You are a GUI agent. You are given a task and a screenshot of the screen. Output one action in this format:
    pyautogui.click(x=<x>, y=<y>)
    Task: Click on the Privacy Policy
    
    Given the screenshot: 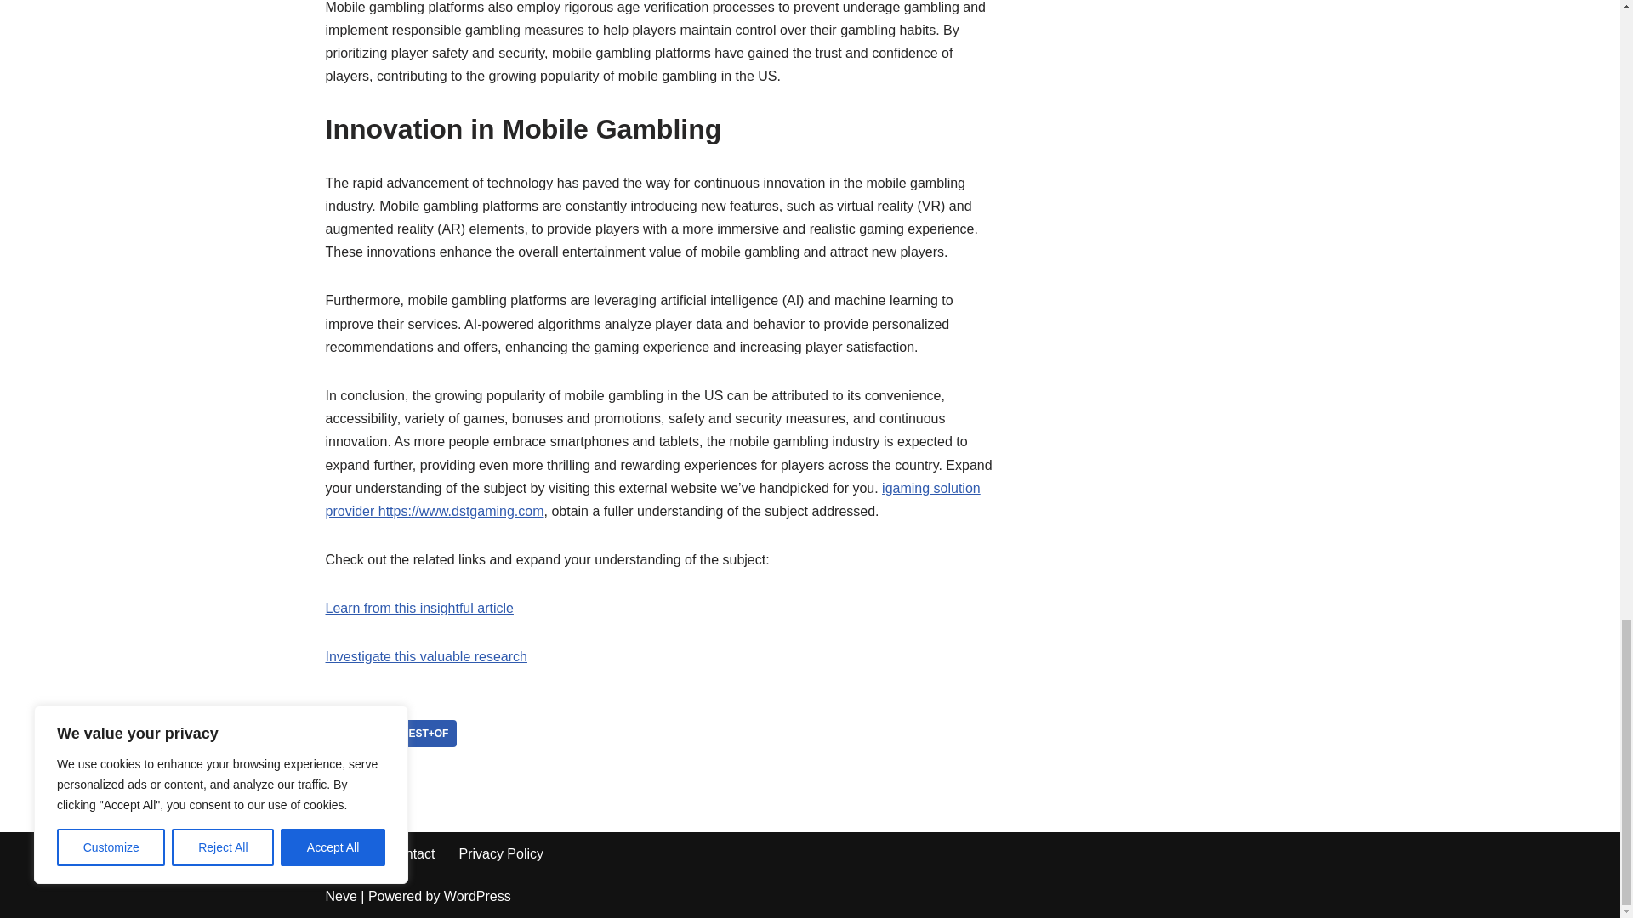 What is the action you would take?
    pyautogui.click(x=501, y=853)
    